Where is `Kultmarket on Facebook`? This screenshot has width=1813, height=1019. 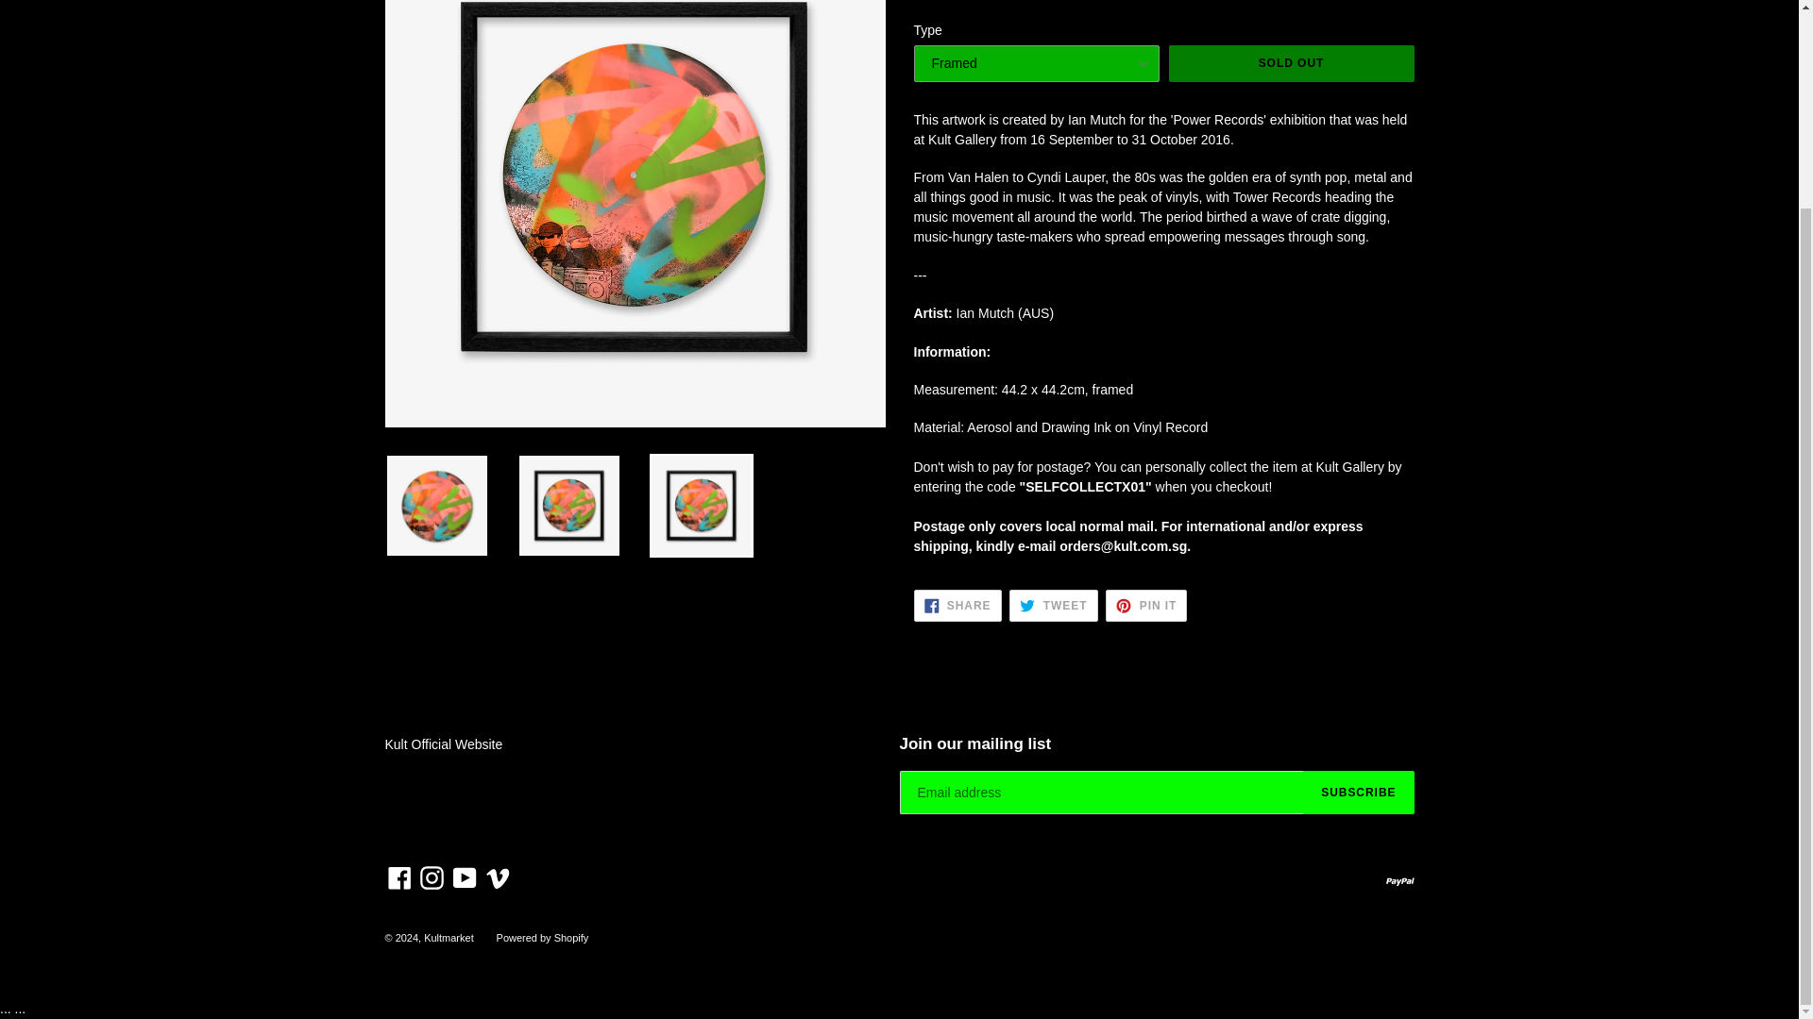 Kultmarket on Facebook is located at coordinates (399, 877).